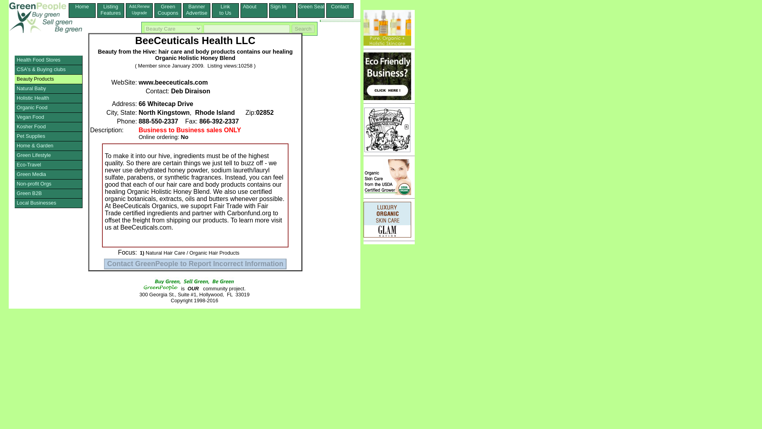 This screenshot has width=762, height=429. I want to click on Sign In      , so click(48, 70).